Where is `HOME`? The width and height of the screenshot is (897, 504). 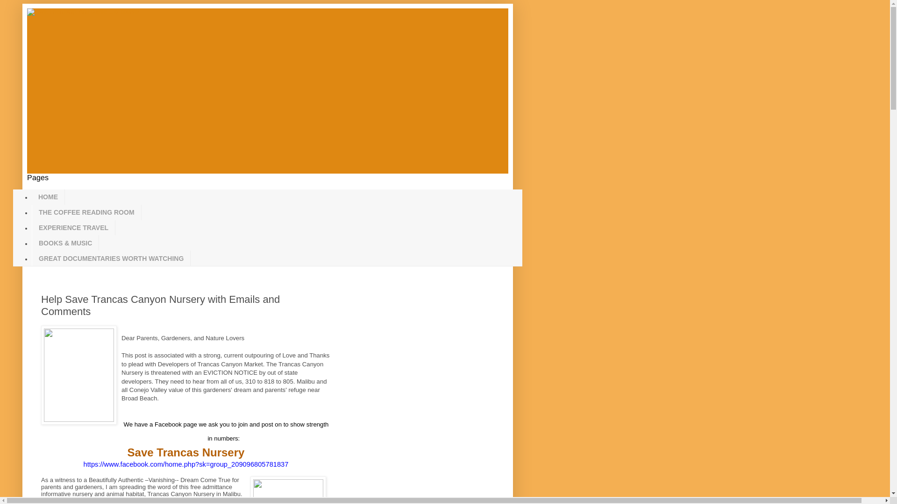 HOME is located at coordinates (49, 197).